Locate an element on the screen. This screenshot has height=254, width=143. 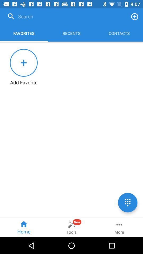
add contact is located at coordinates (135, 16).